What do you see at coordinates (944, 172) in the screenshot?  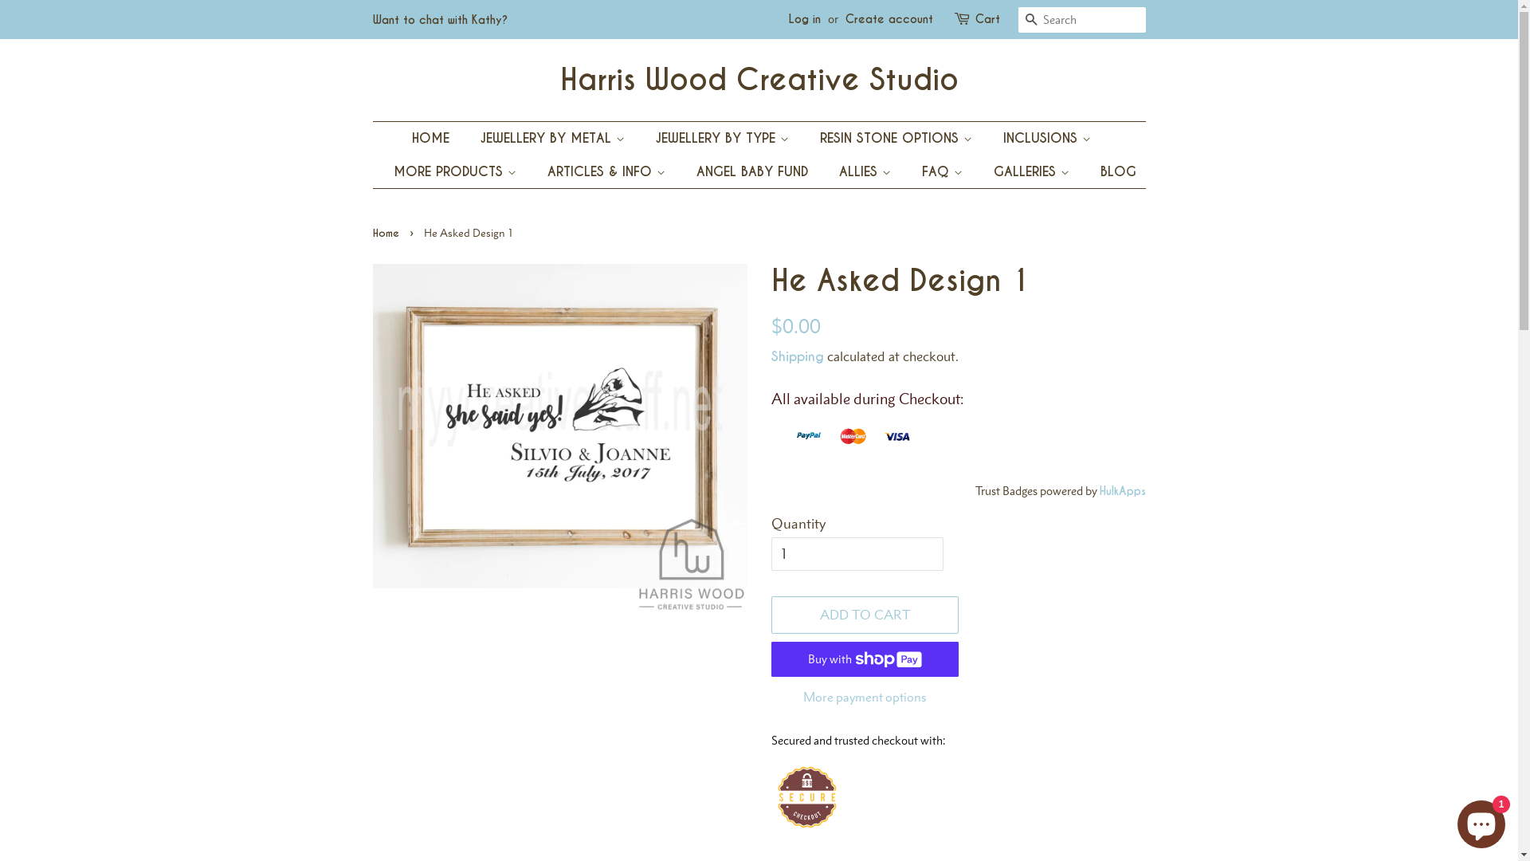 I see `FAQ` at bounding box center [944, 172].